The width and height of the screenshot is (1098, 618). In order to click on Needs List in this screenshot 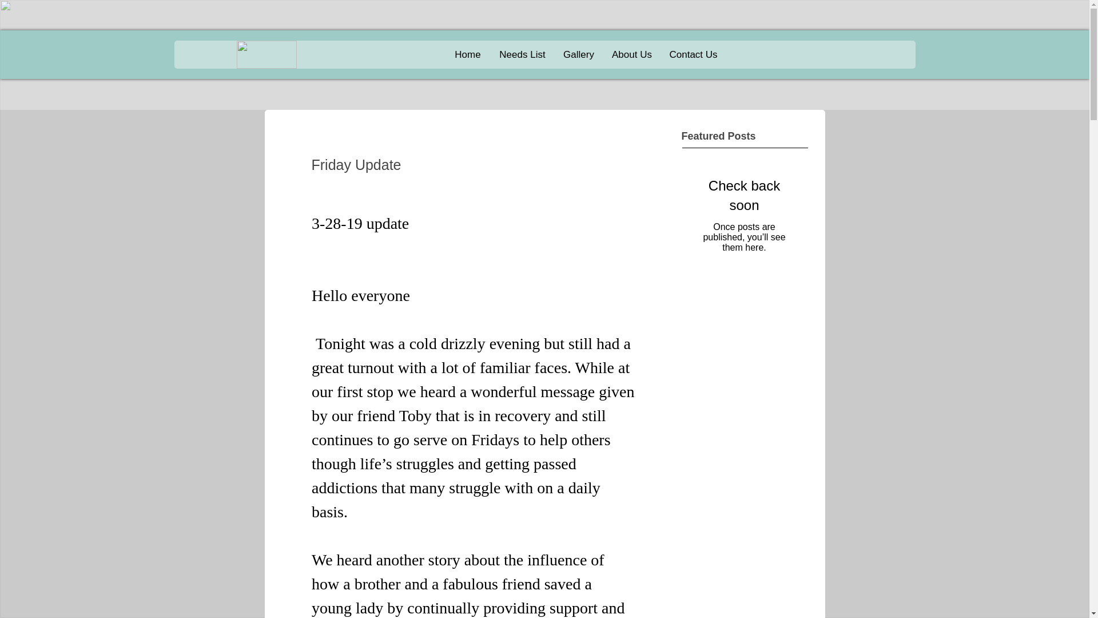, I will do `click(523, 55)`.